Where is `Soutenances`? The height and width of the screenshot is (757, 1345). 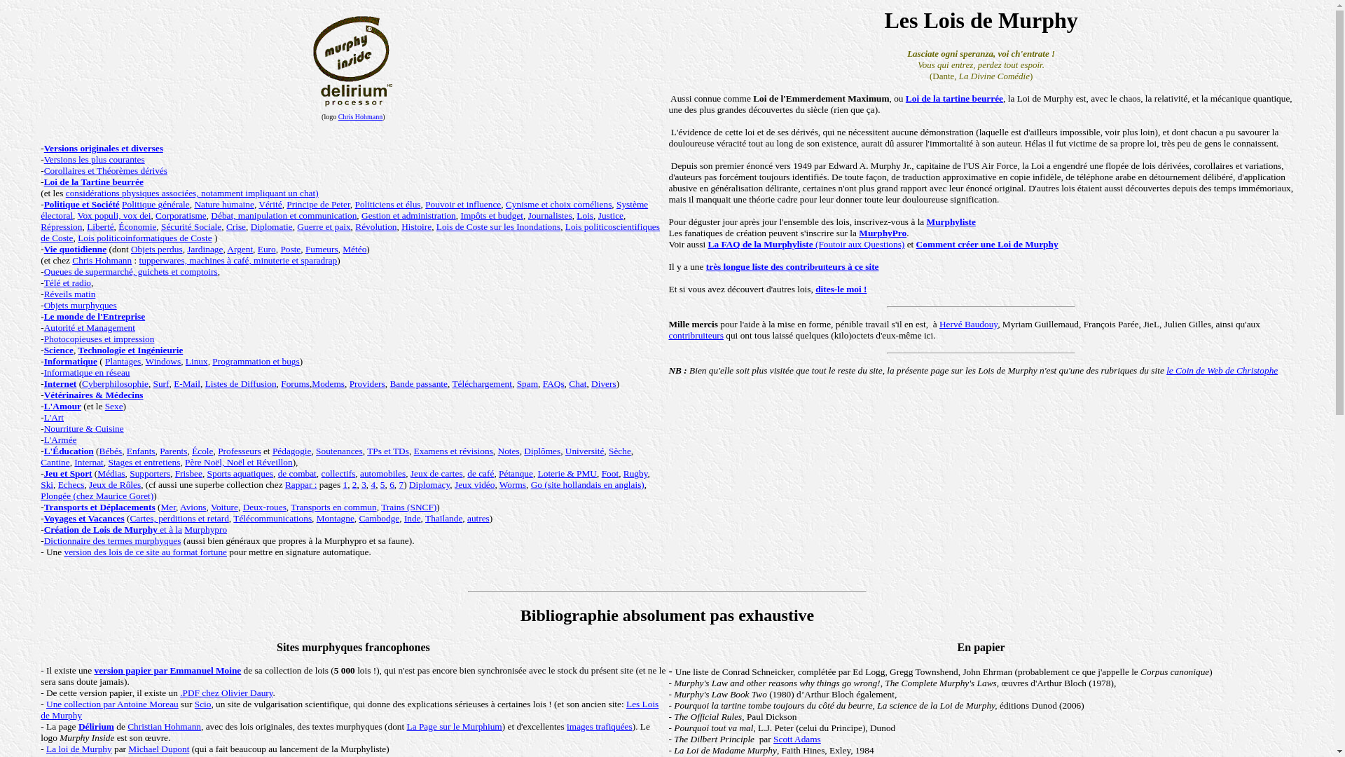 Soutenances is located at coordinates (339, 451).